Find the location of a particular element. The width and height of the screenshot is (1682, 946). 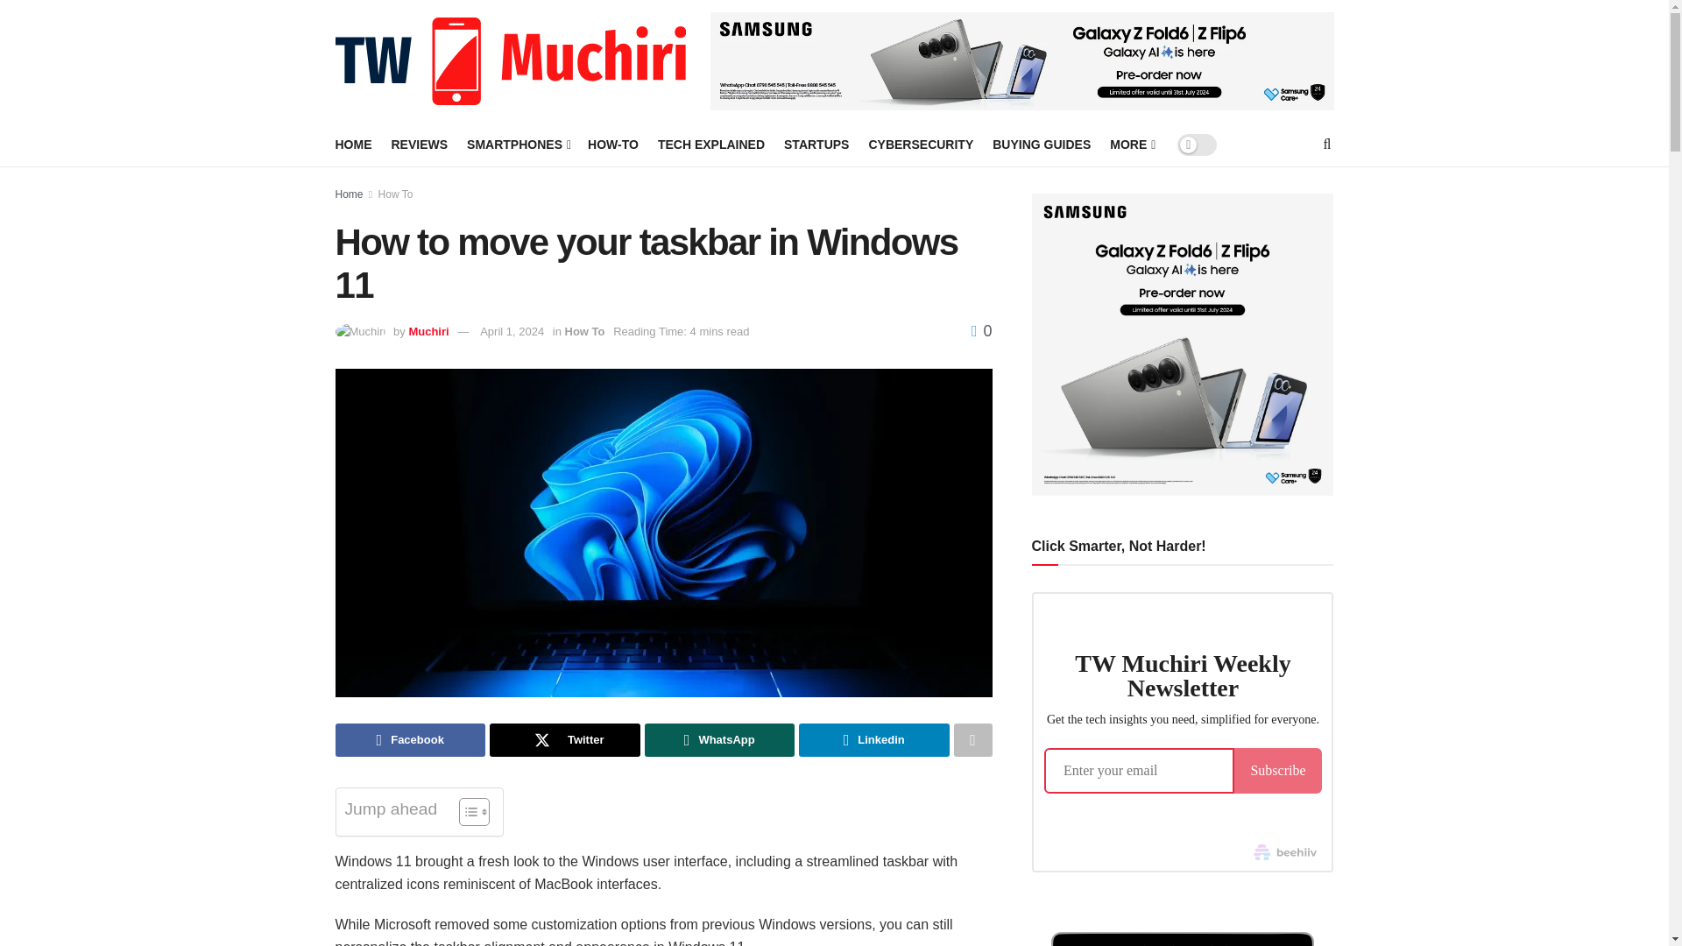

MORE is located at coordinates (1131, 145).